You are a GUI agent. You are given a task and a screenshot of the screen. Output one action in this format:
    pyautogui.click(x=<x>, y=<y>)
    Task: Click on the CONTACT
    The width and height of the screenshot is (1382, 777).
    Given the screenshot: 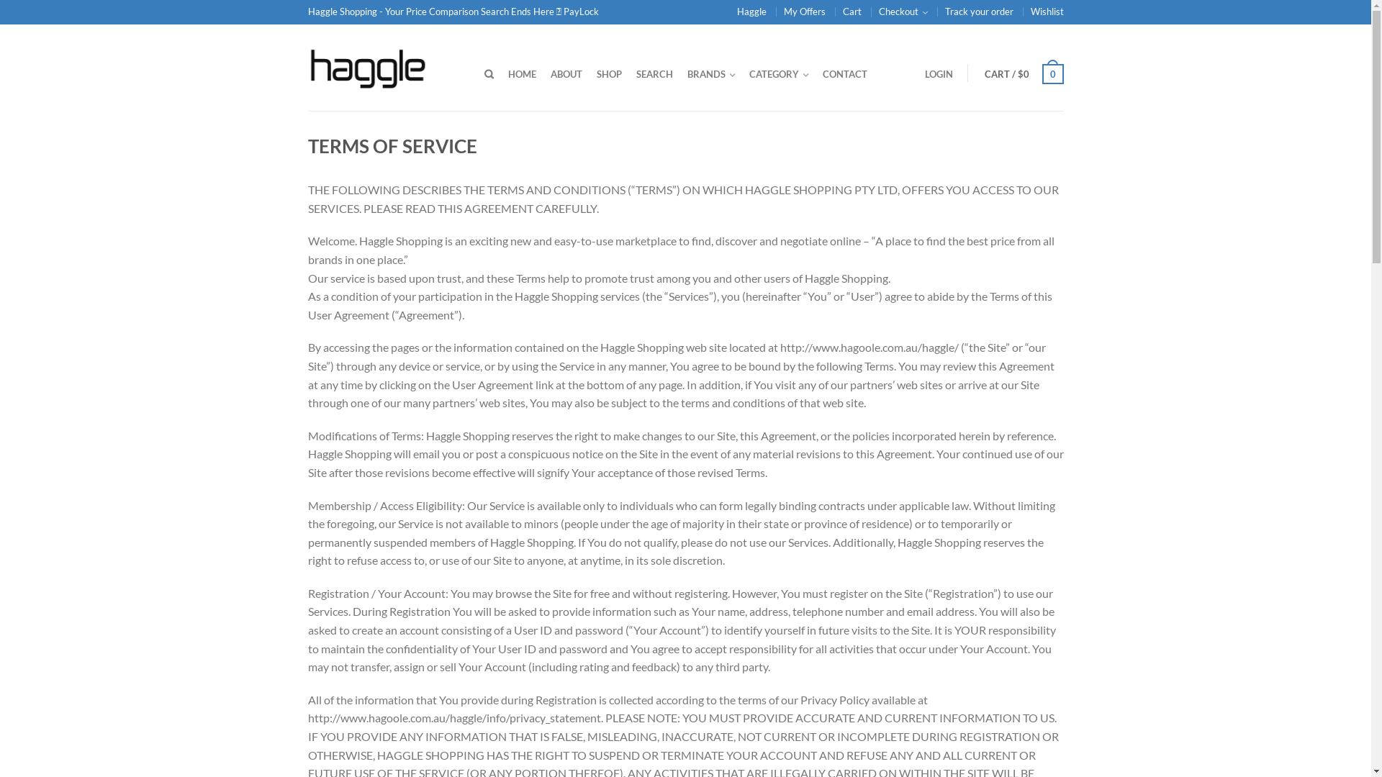 What is the action you would take?
    pyautogui.click(x=844, y=73)
    